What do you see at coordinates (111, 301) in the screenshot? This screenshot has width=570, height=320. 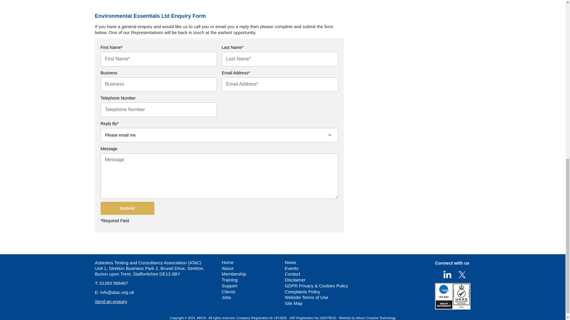 I see `Contact Us` at bounding box center [111, 301].